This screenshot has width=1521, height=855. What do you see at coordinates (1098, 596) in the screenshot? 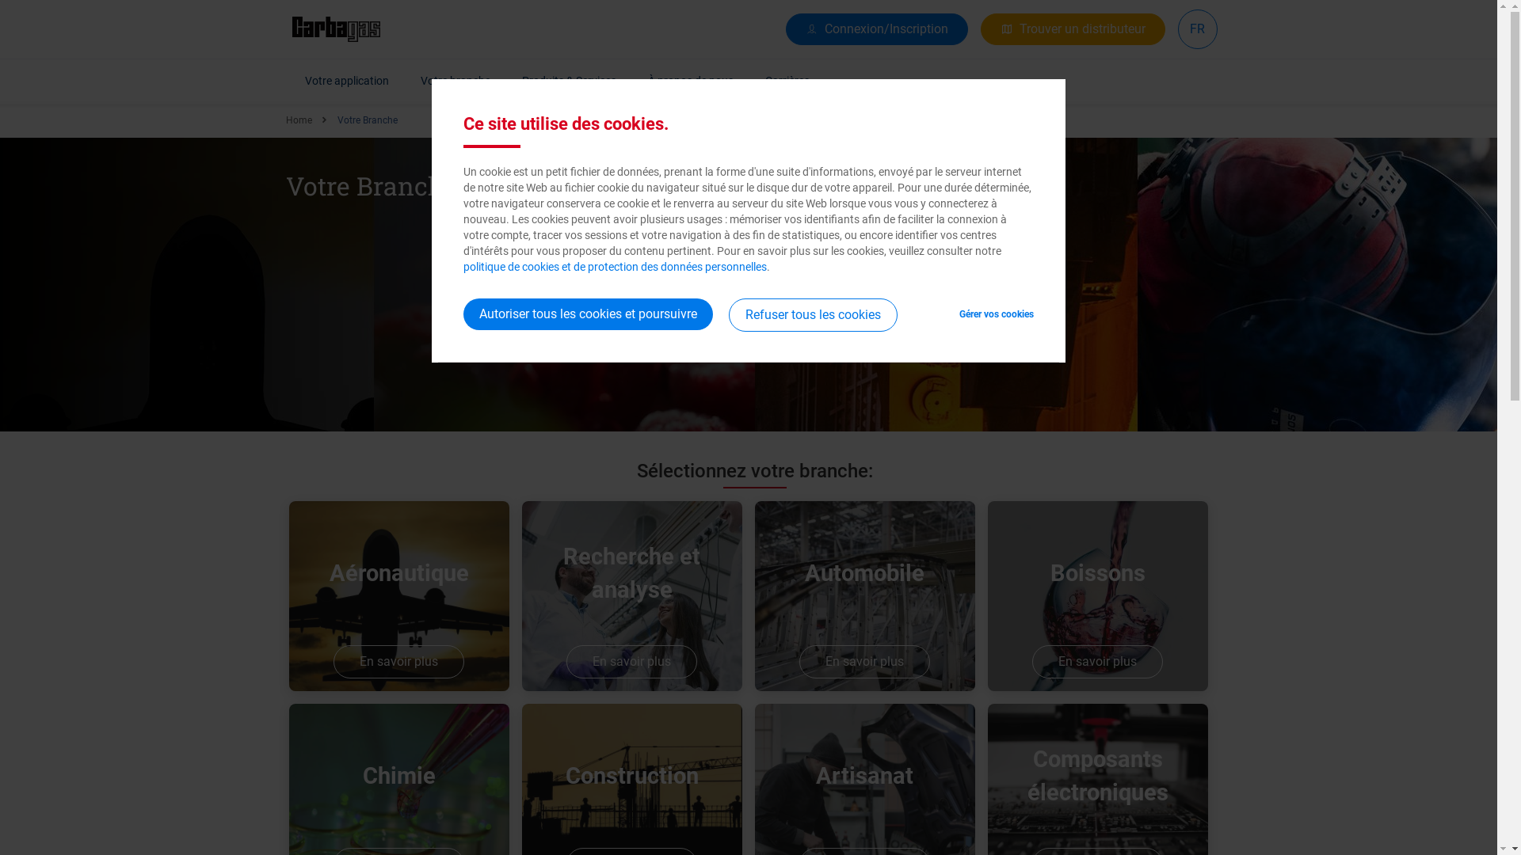
I see `Boissons
En savoir plus` at bounding box center [1098, 596].